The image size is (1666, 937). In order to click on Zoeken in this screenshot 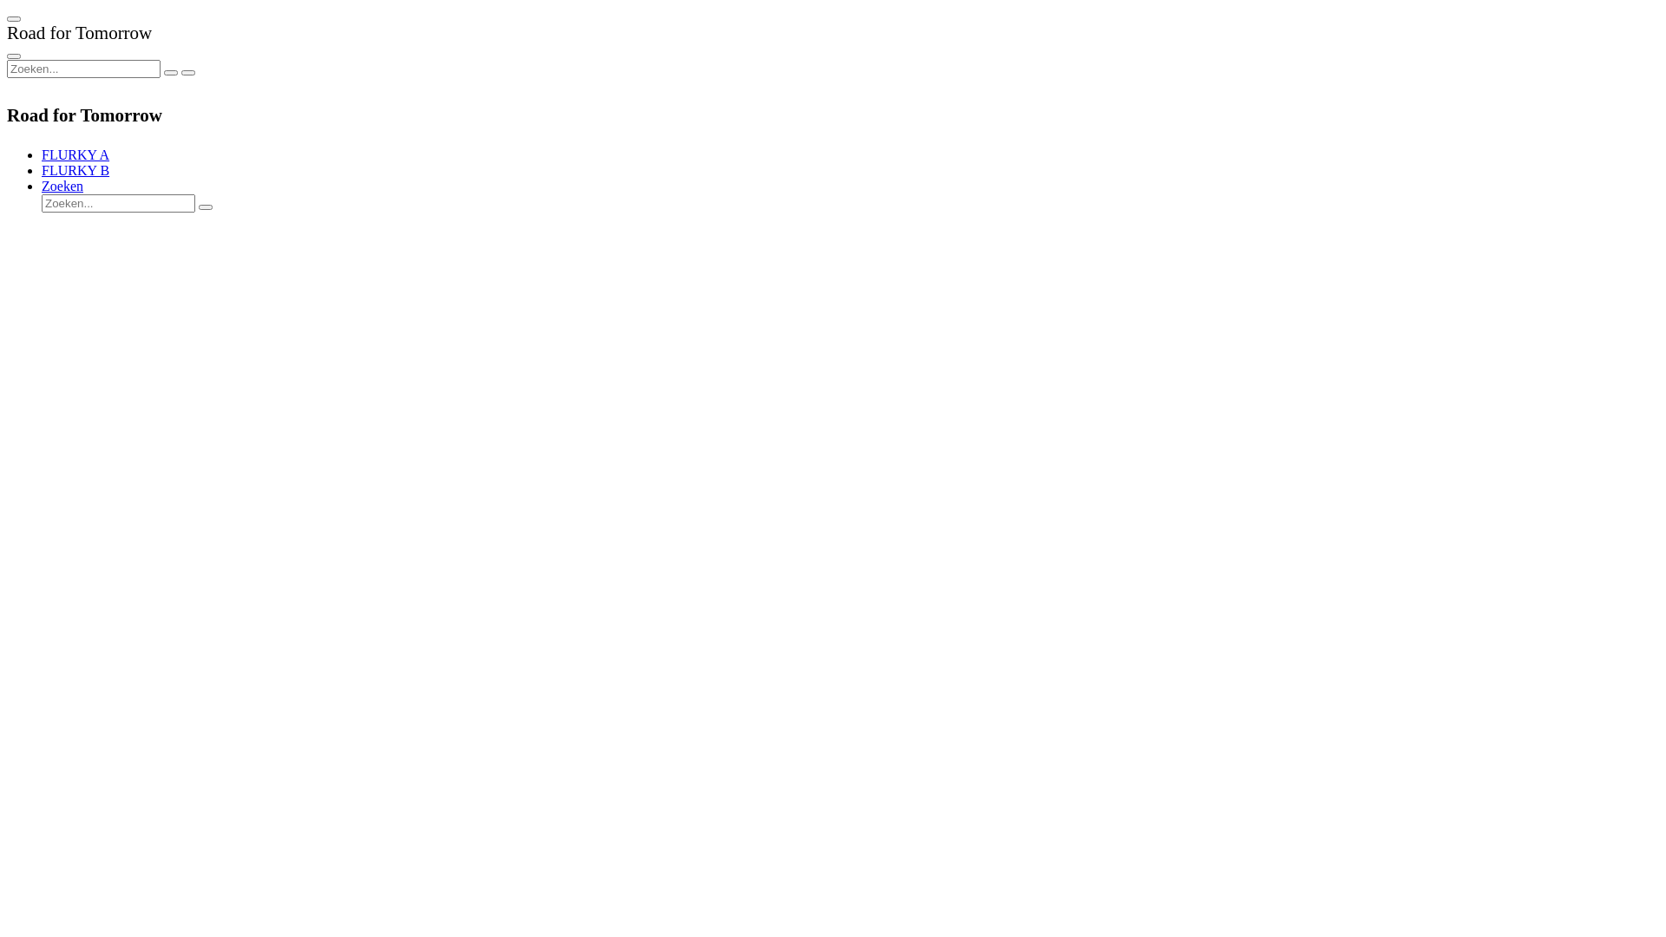, I will do `click(62, 186)`.